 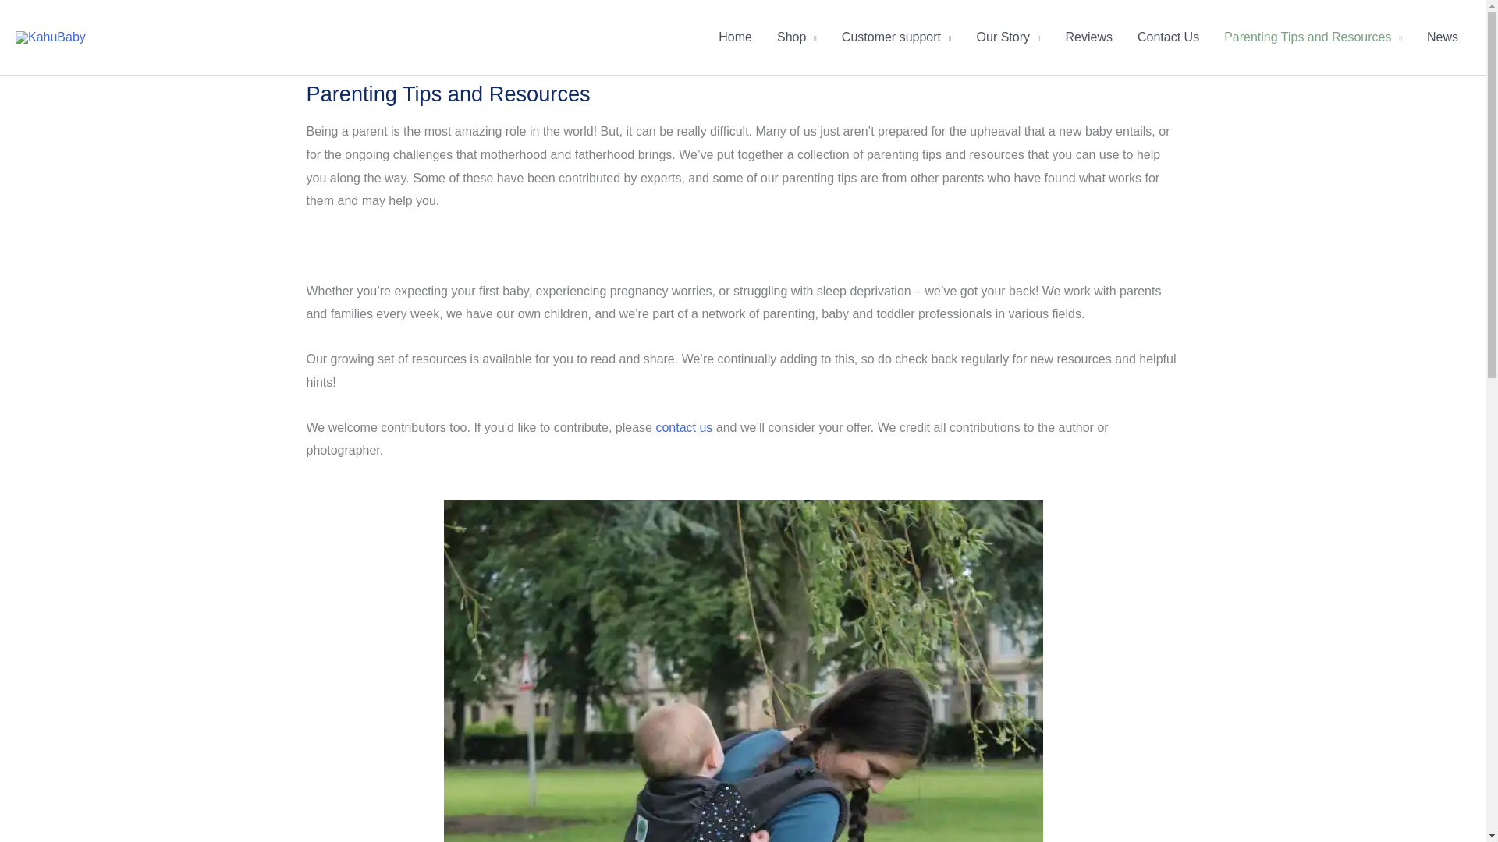 I want to click on Our Story, so click(x=1008, y=37).